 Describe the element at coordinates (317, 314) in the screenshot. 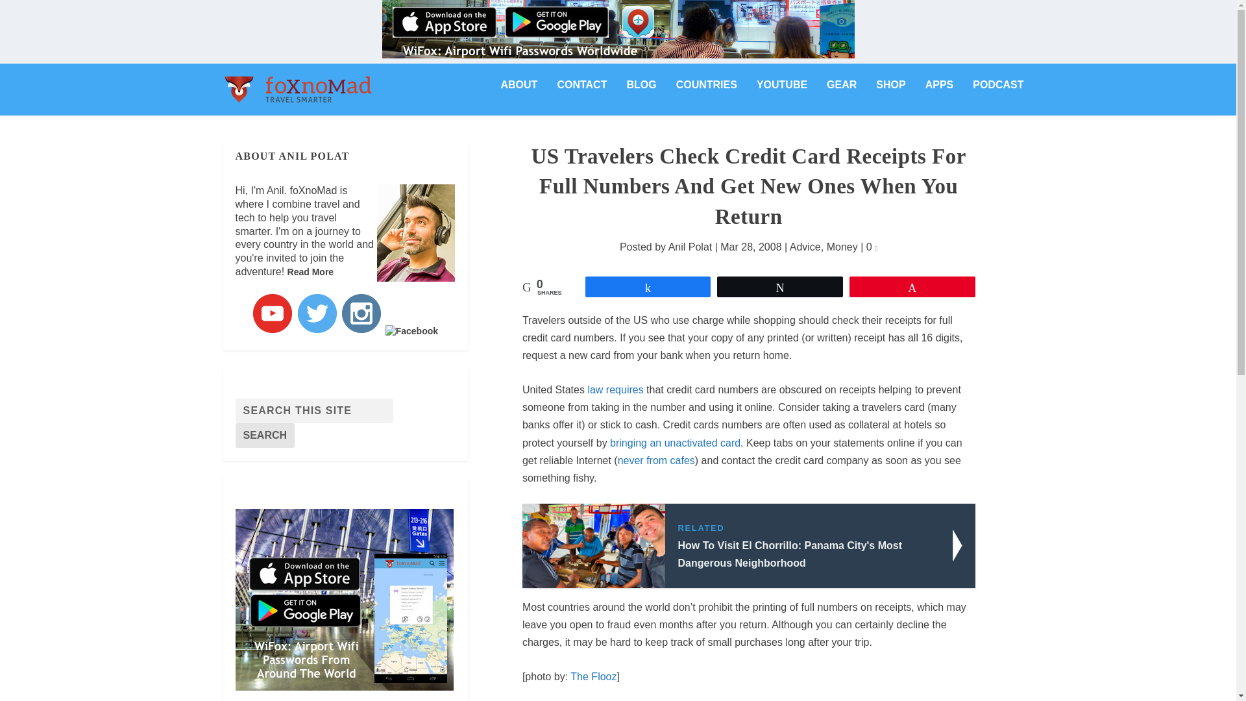

I see `Twitter` at that location.